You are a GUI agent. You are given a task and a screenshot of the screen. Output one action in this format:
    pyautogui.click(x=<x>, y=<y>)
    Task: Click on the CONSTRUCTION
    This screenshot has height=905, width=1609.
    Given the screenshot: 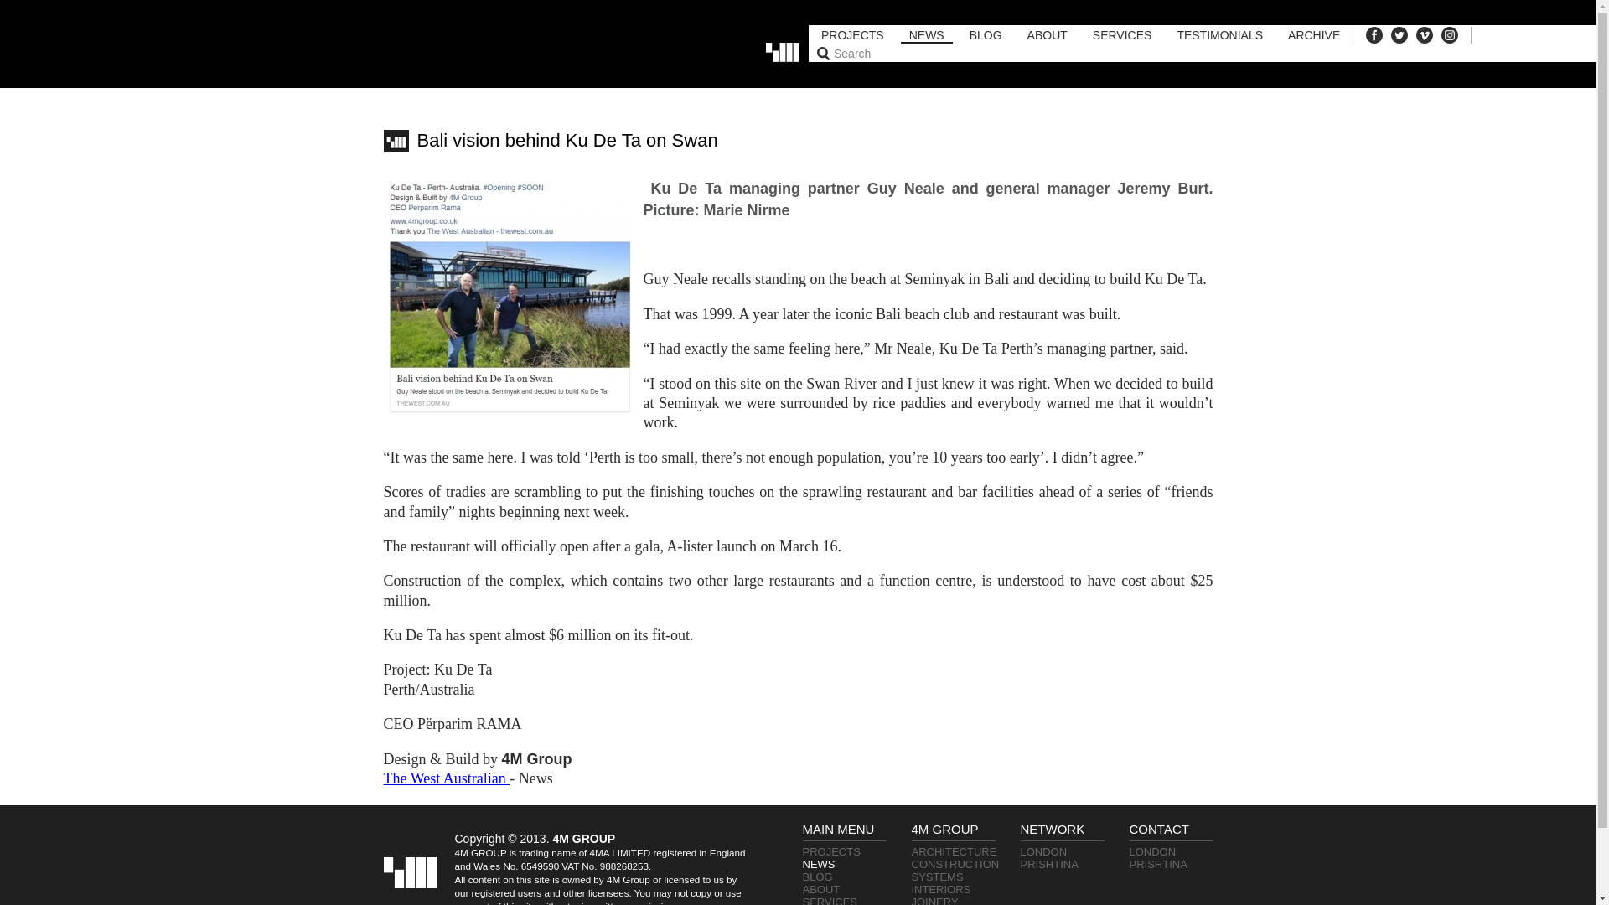 What is the action you would take?
    pyautogui.click(x=955, y=863)
    